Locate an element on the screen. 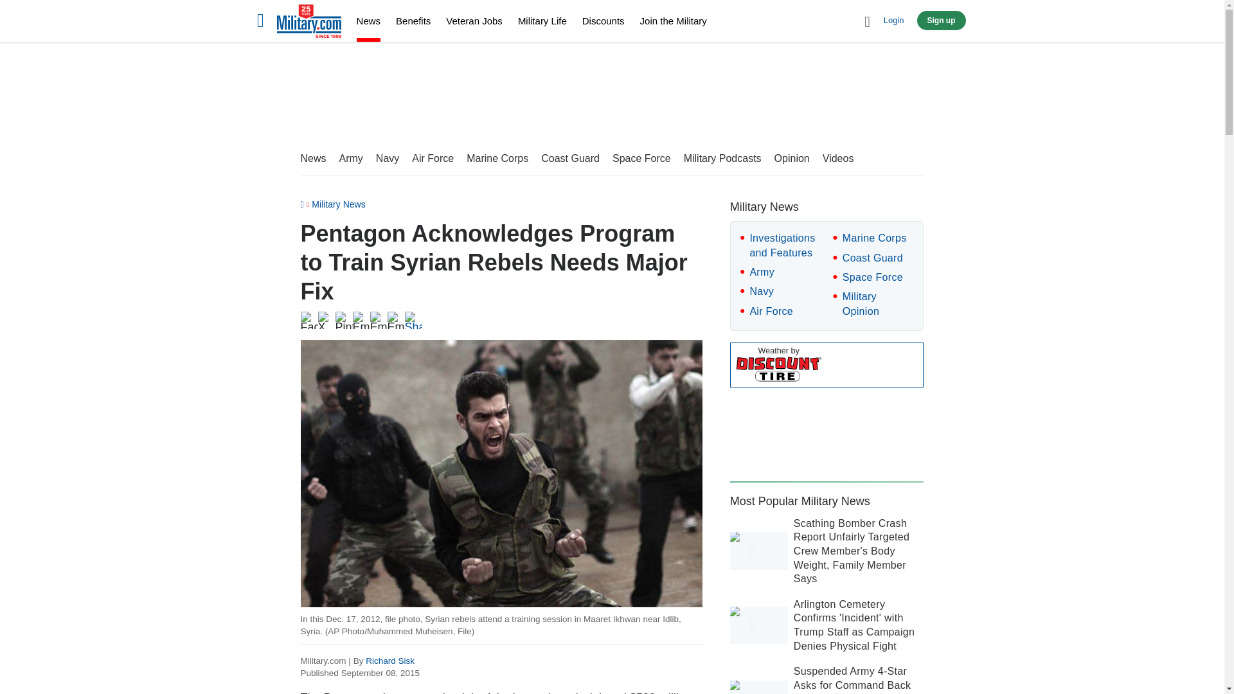  Military Life is located at coordinates (542, 21).